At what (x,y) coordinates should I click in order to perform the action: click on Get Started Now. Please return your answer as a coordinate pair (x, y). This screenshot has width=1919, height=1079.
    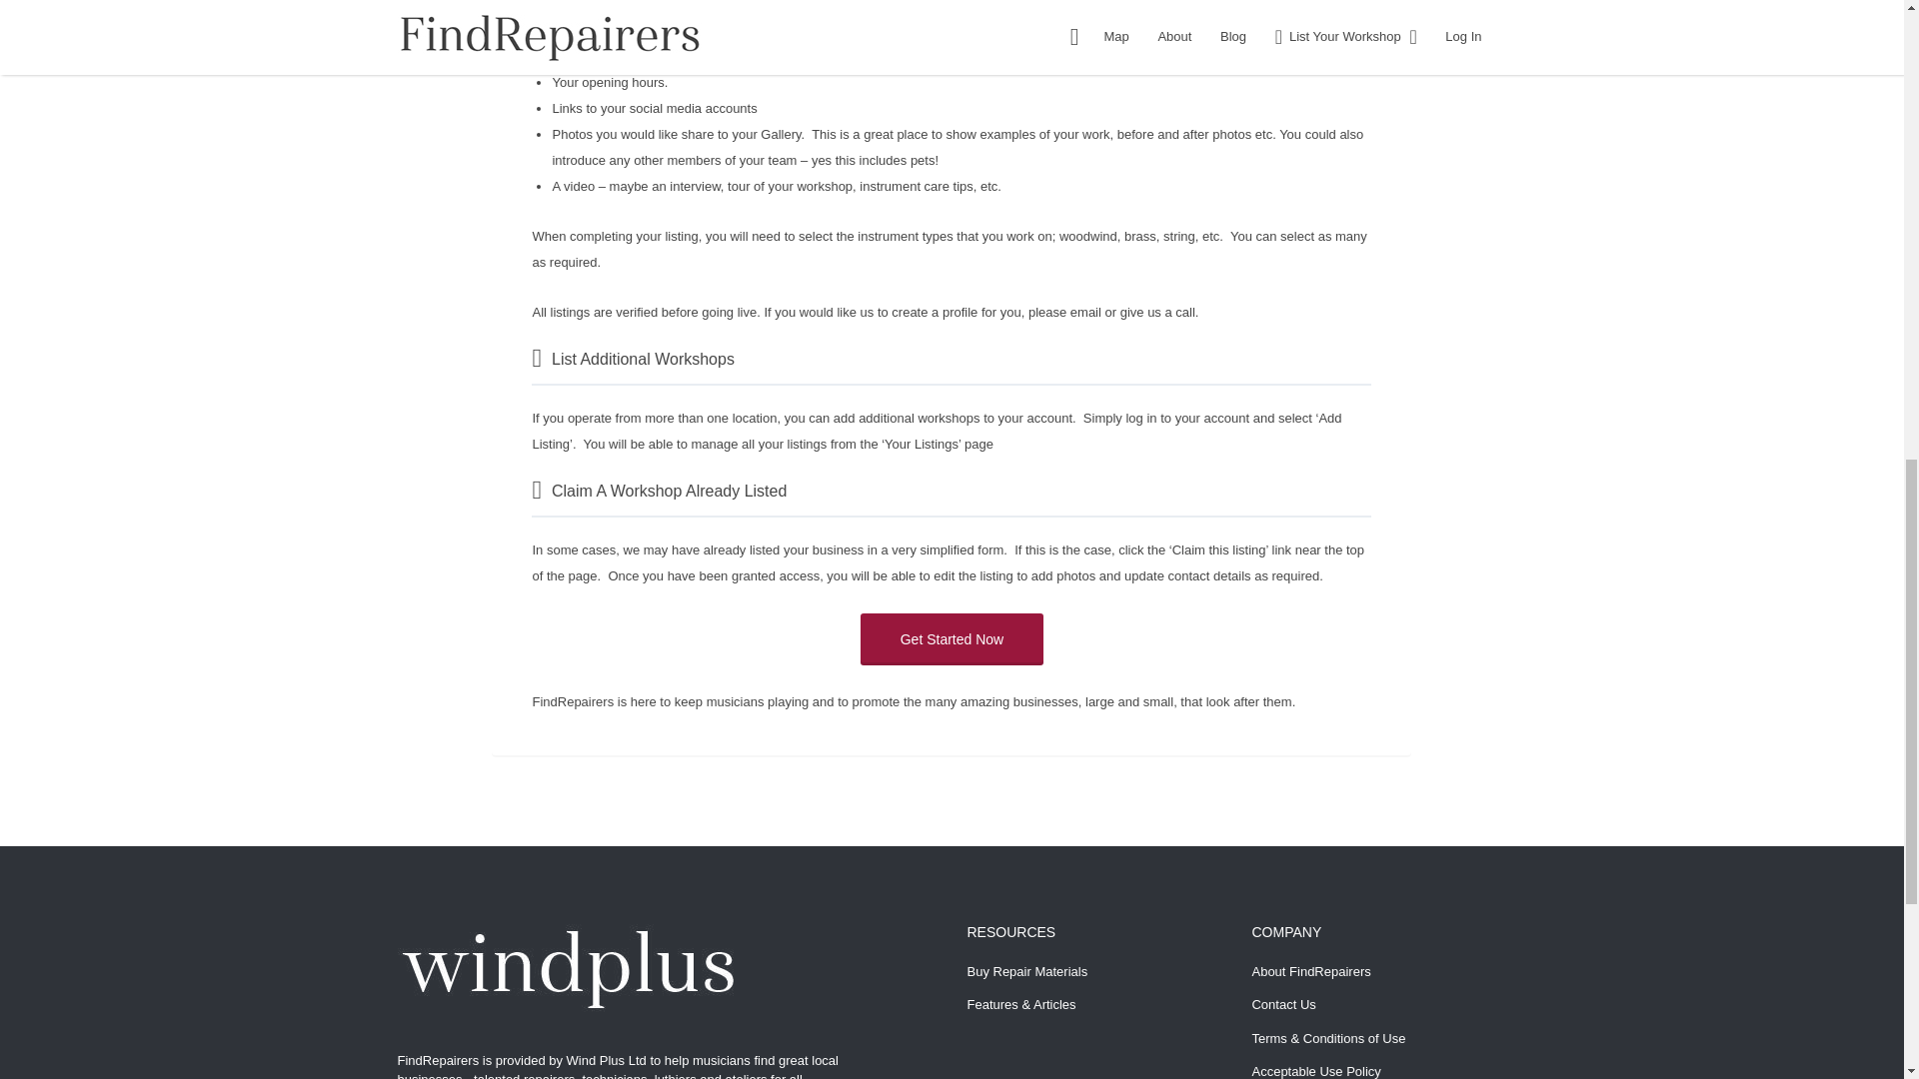
    Looking at the image, I should click on (952, 639).